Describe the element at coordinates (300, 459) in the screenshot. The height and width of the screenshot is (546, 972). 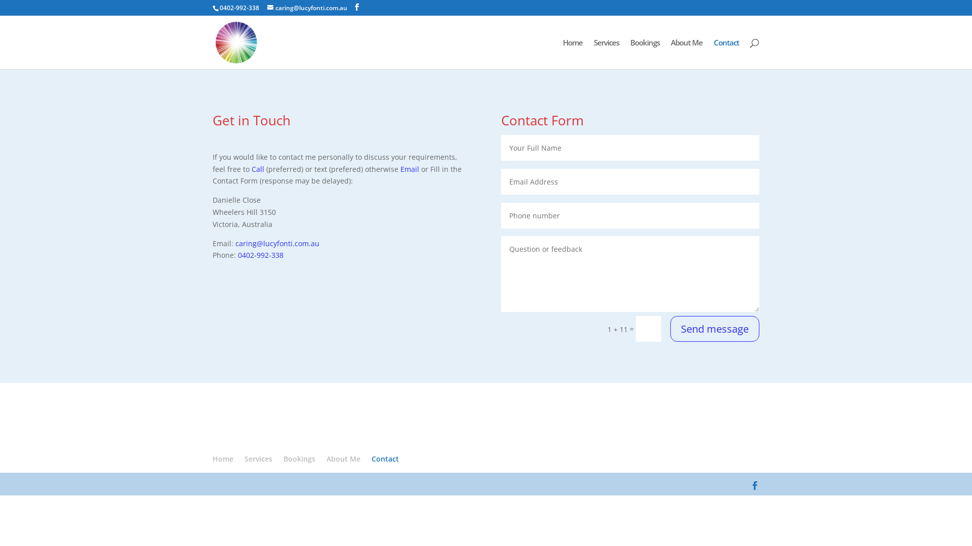
I see `Bookings` at that location.